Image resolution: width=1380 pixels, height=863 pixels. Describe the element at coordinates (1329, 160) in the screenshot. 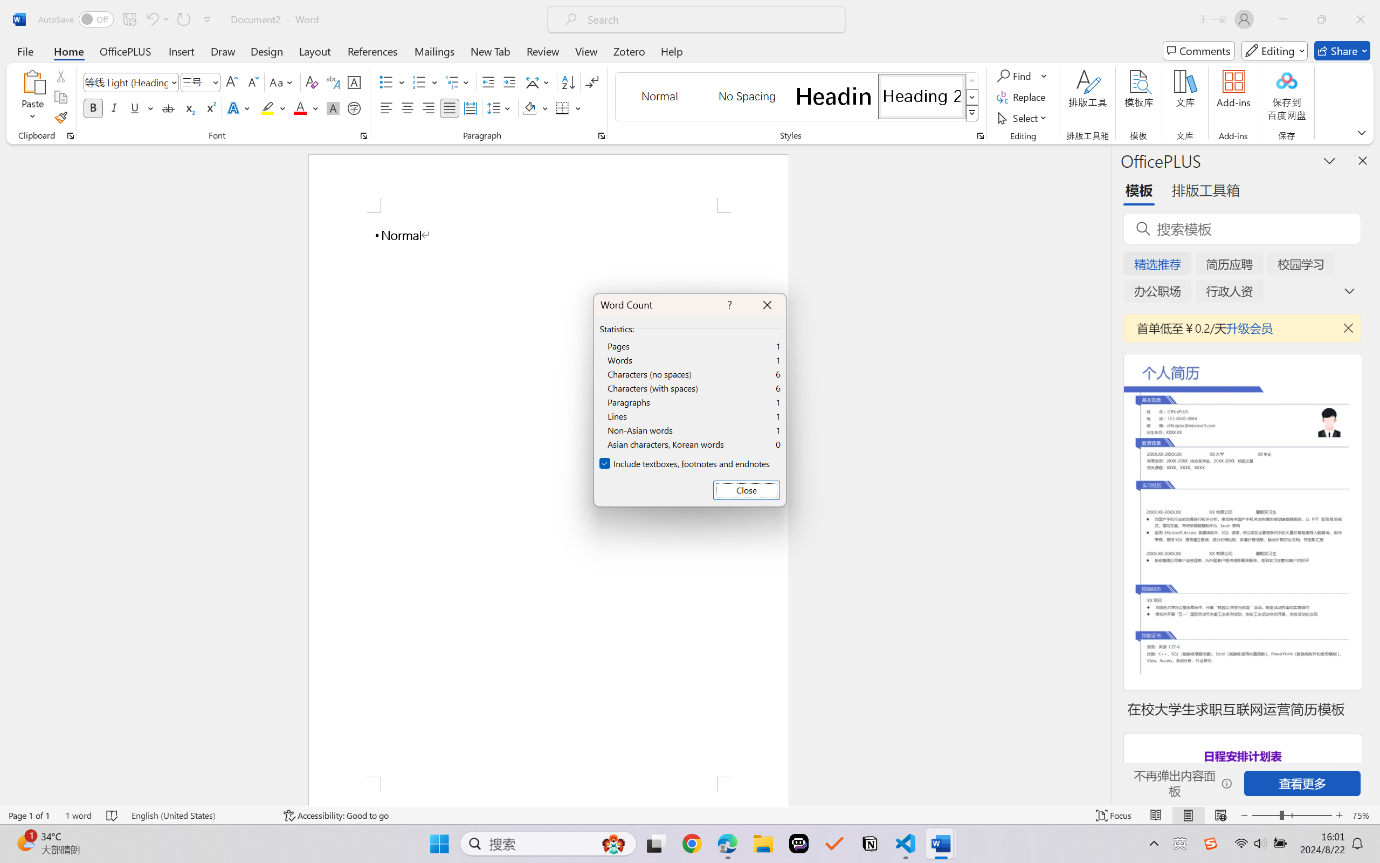

I see `Task Pane Options` at that location.